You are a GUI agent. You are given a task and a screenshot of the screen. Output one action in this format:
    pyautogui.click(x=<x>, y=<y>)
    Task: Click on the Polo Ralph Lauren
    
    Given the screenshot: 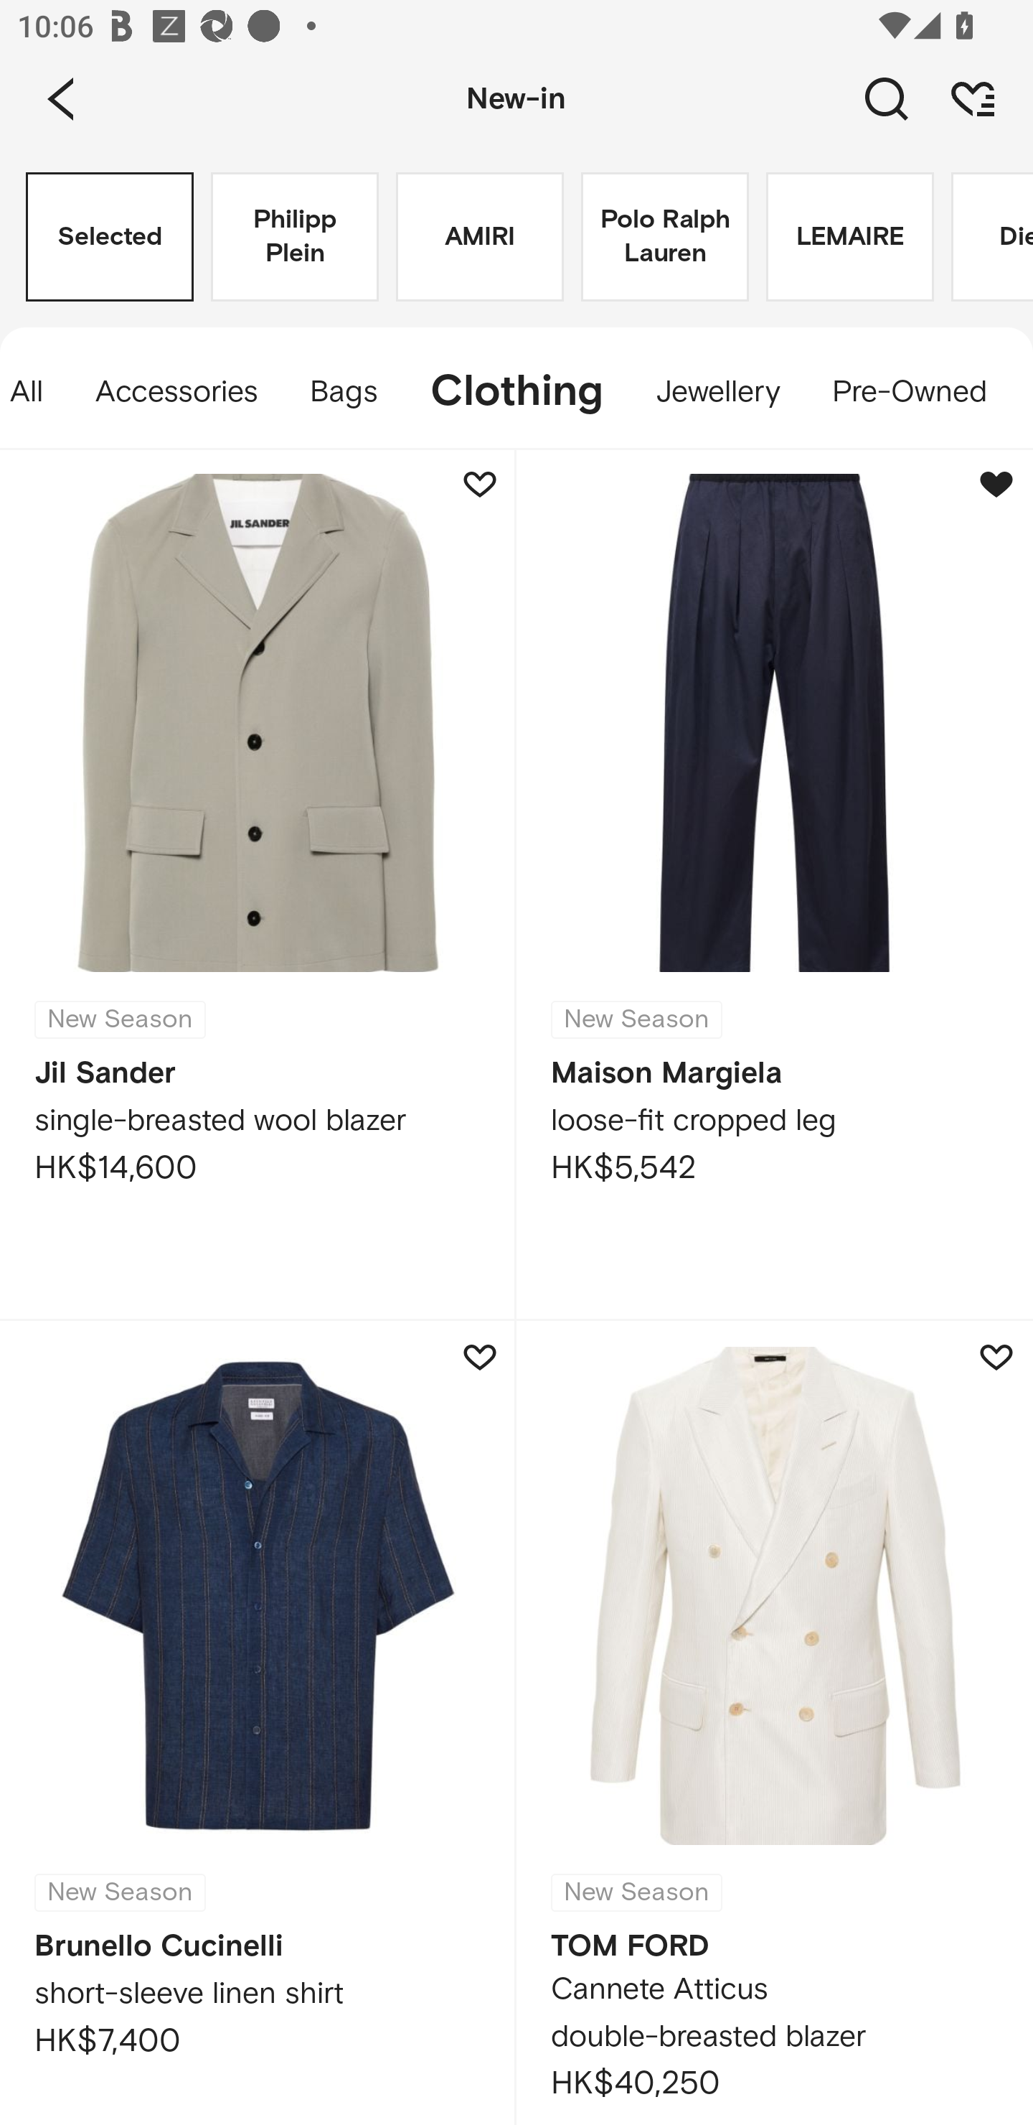 What is the action you would take?
    pyautogui.click(x=664, y=237)
    